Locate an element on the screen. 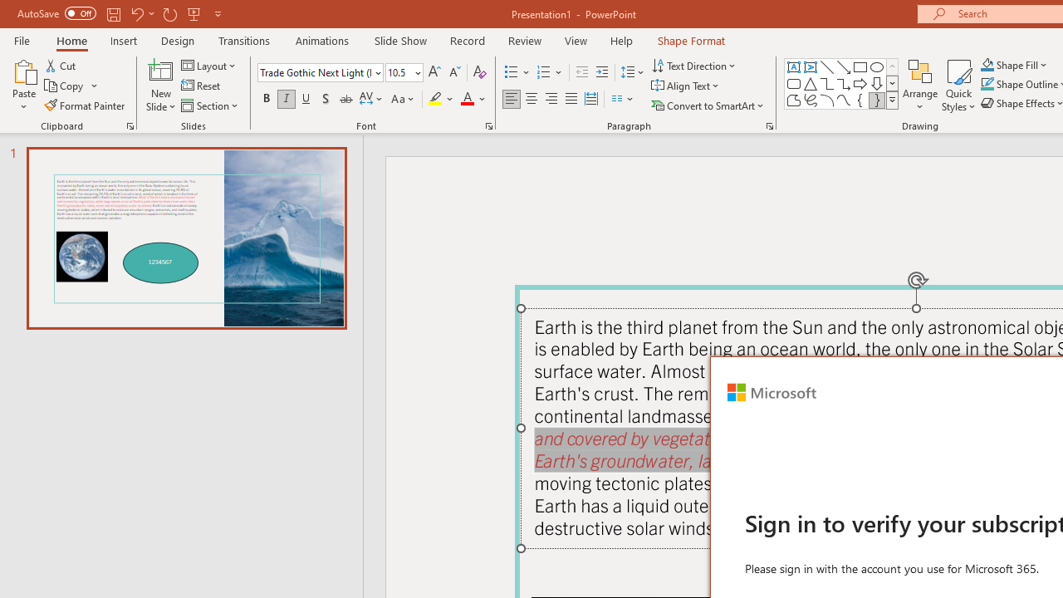  Bold is located at coordinates (266, 100).